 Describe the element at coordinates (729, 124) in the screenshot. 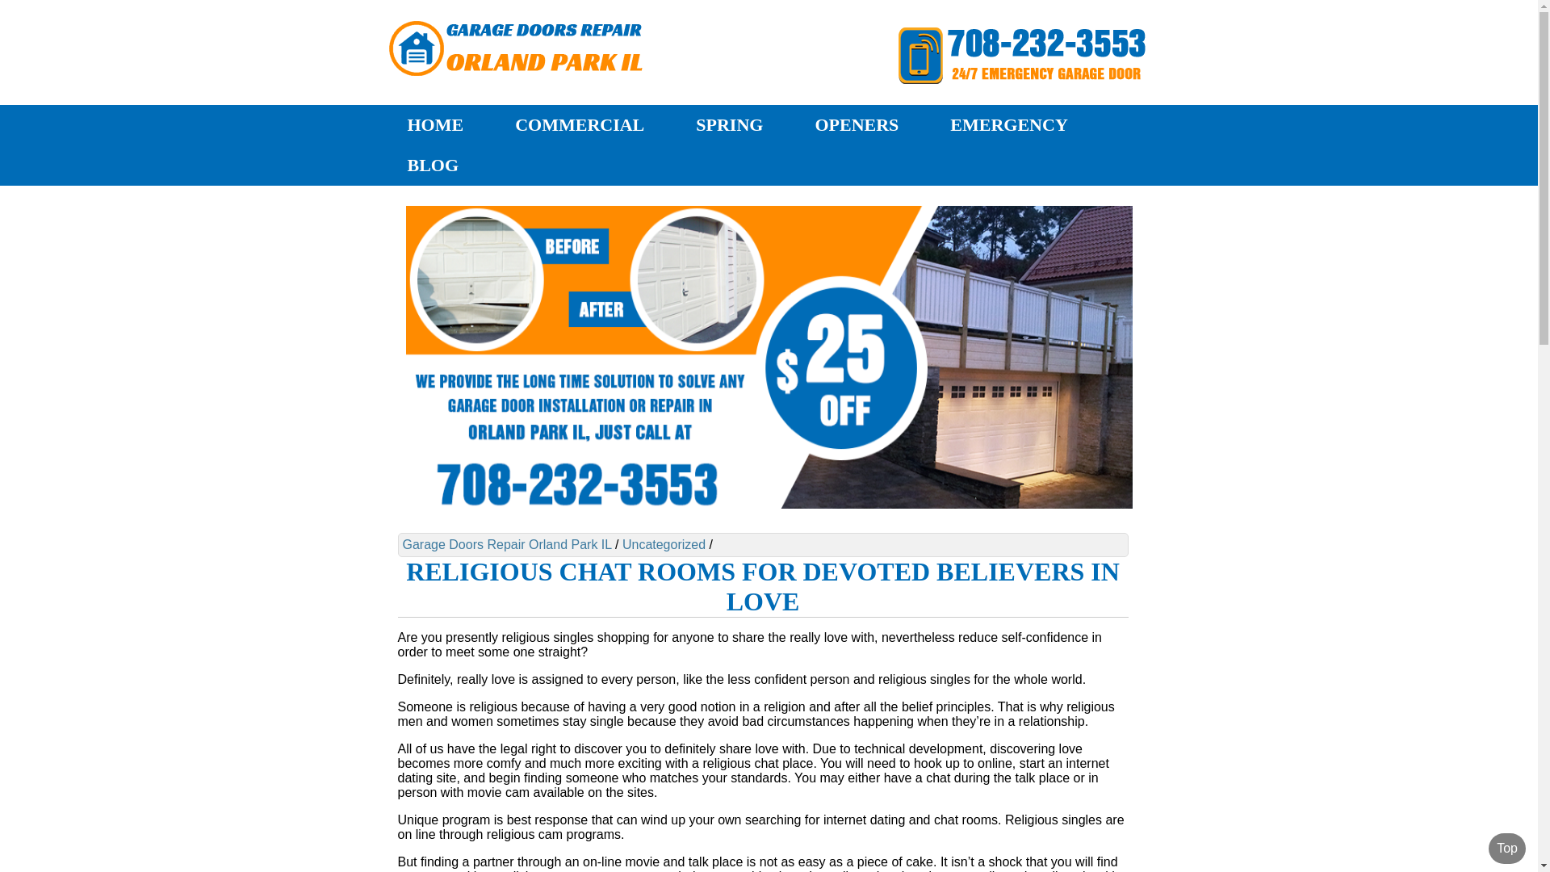

I see `SPRING` at that location.